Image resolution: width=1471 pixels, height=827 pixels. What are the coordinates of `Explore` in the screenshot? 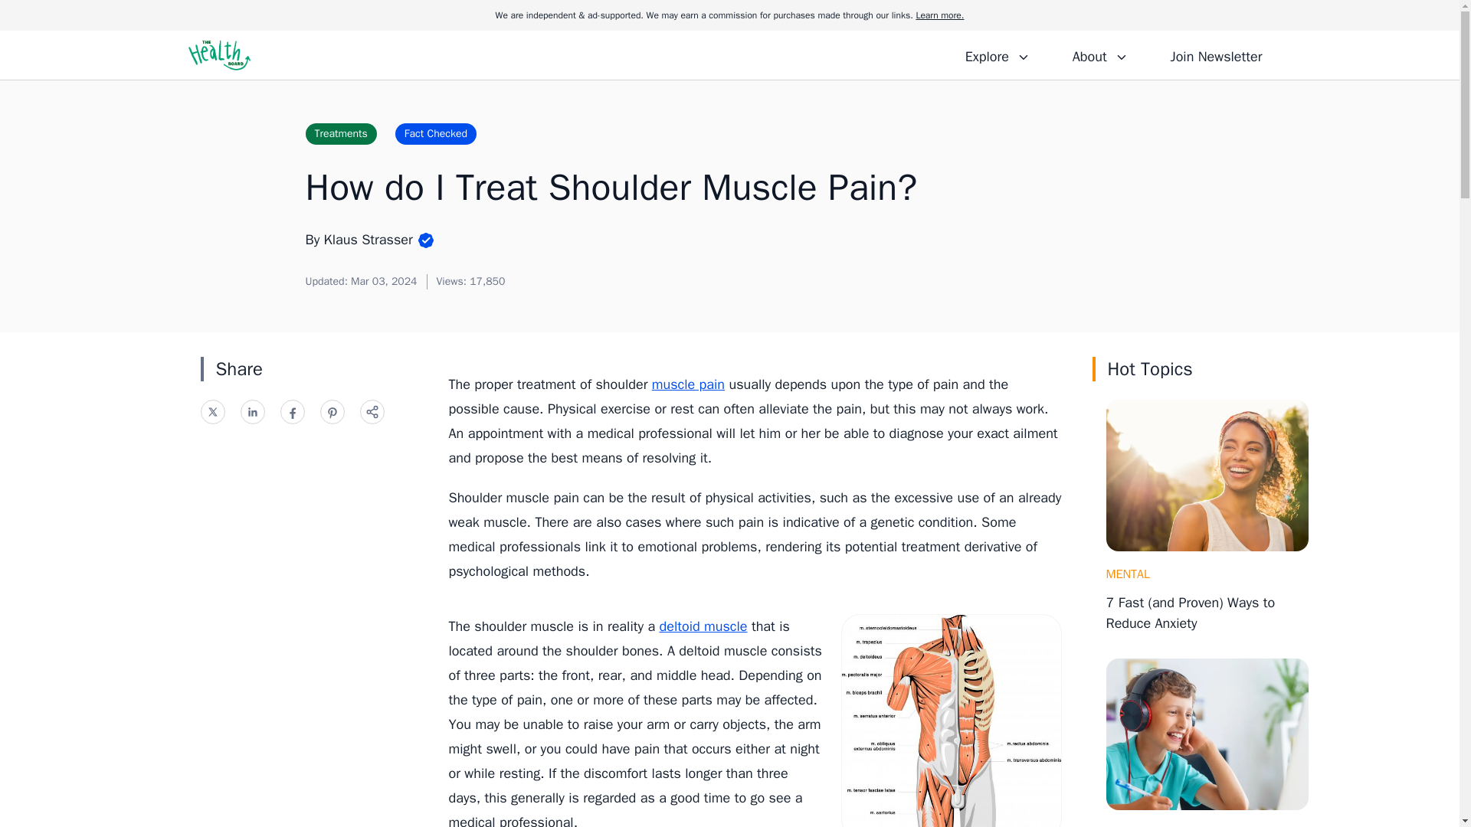 It's located at (998, 54).